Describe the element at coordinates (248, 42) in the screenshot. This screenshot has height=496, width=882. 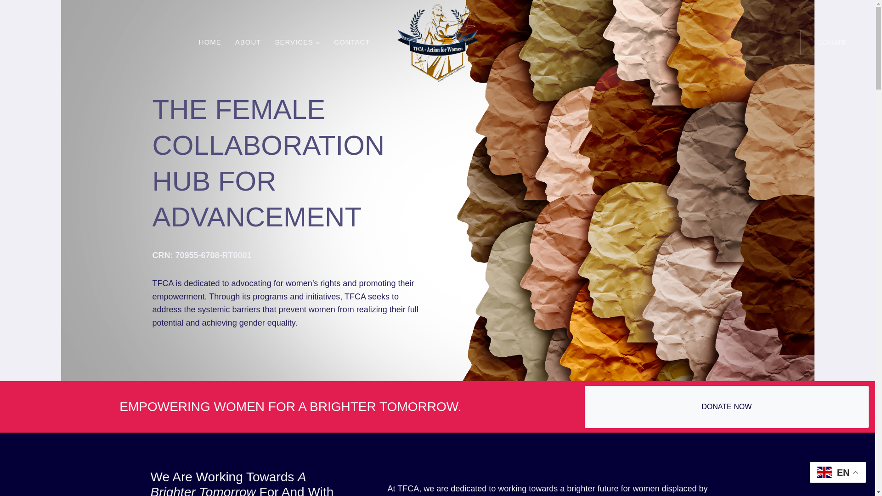
I see `ABOUT` at that location.